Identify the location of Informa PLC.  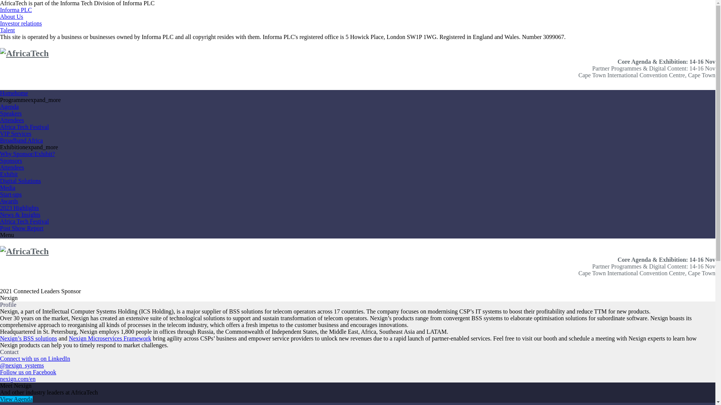
(16, 10).